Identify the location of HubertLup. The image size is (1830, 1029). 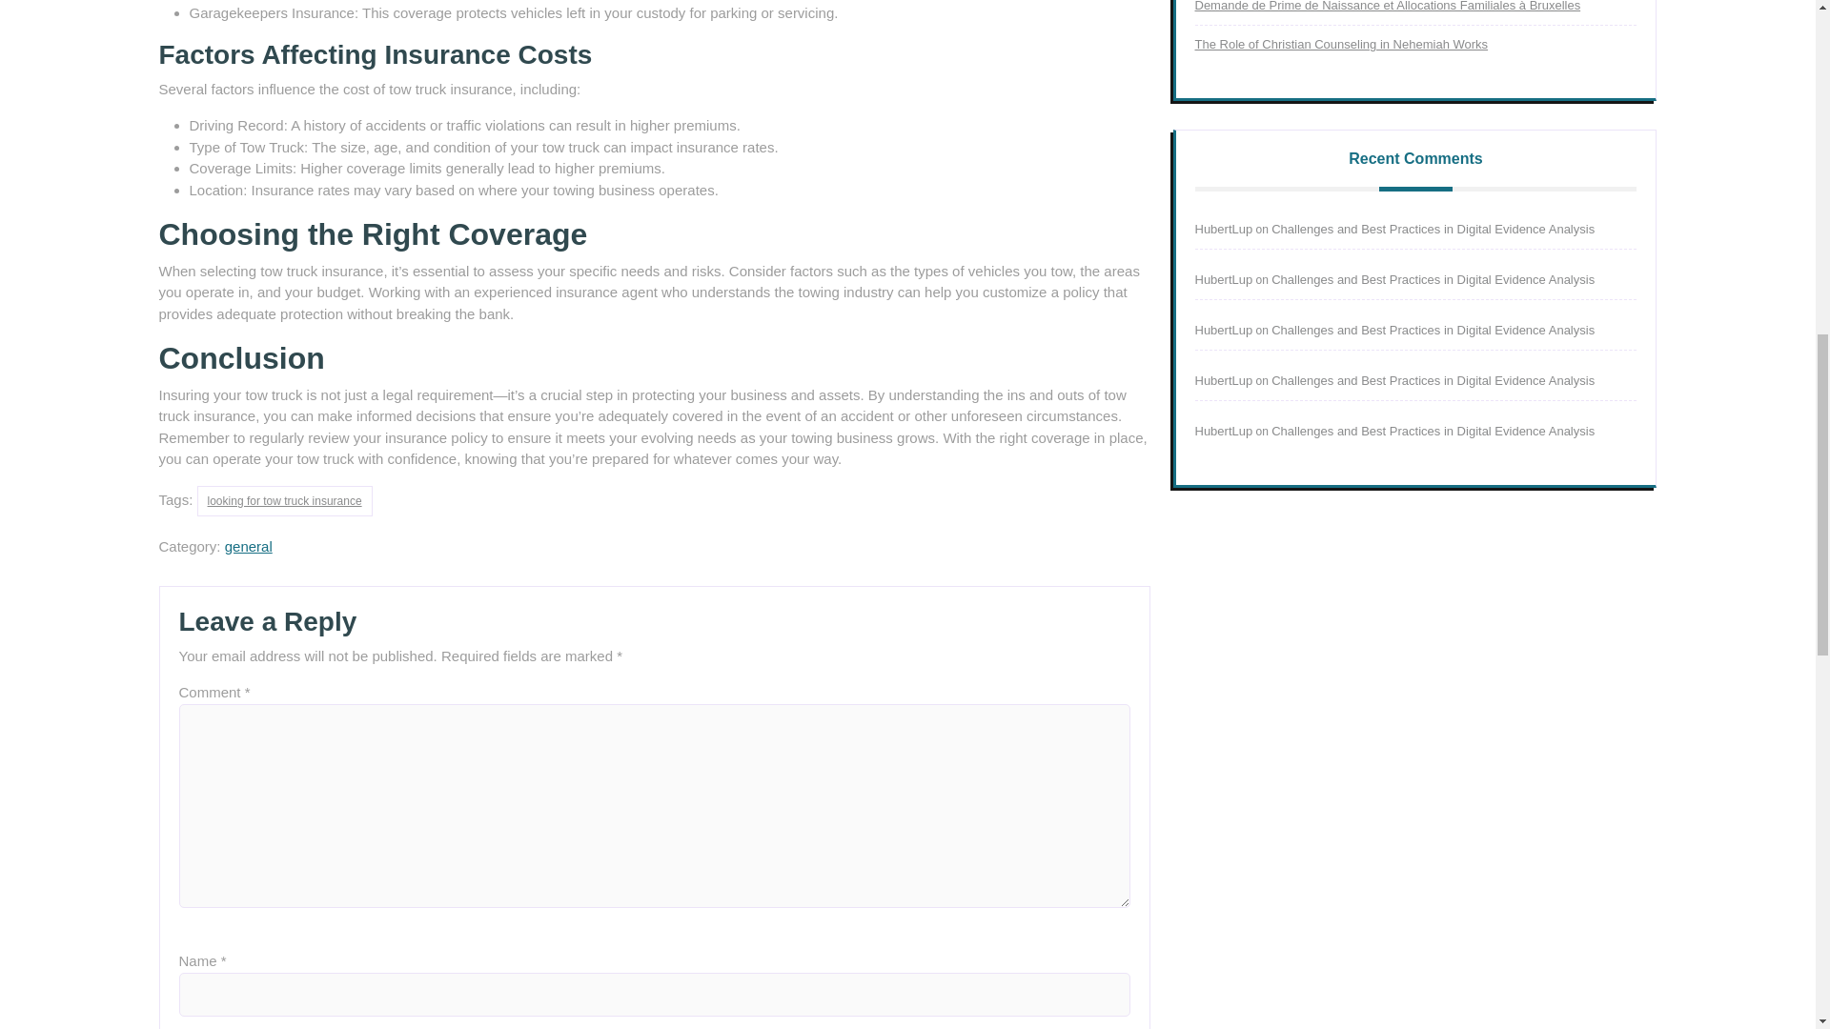
(1224, 330).